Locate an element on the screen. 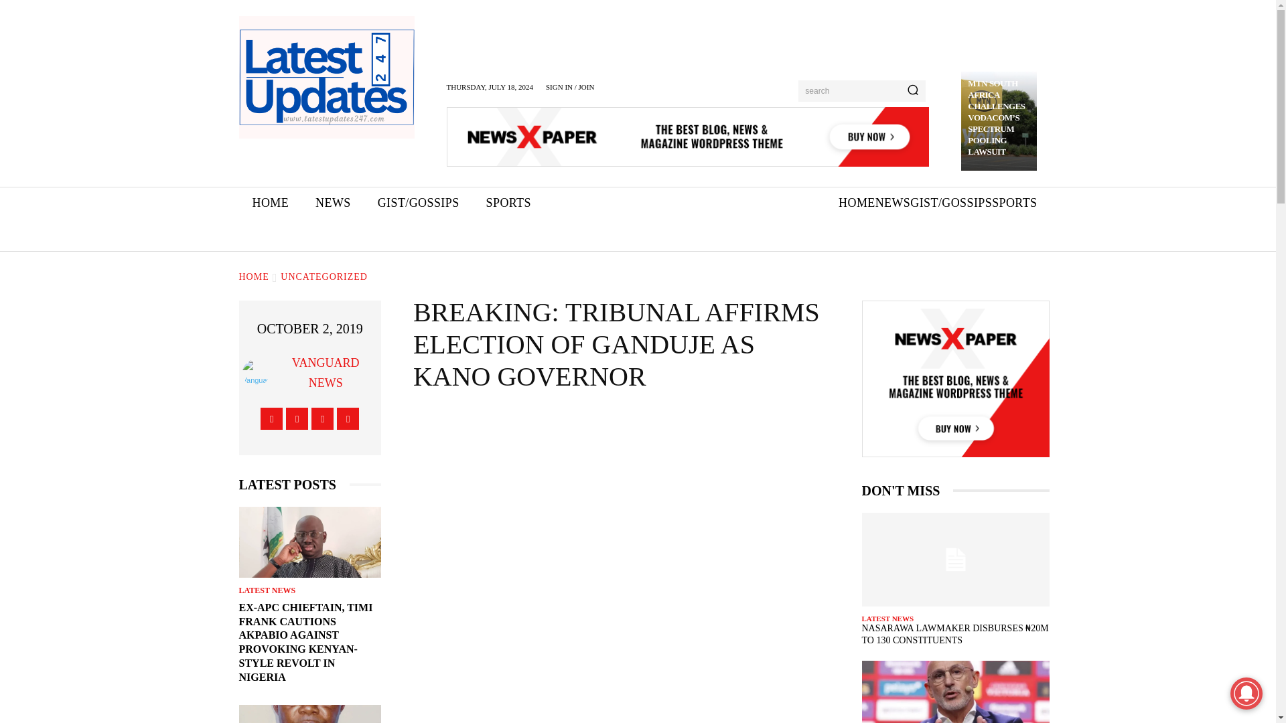  SPORTS is located at coordinates (1014, 203).